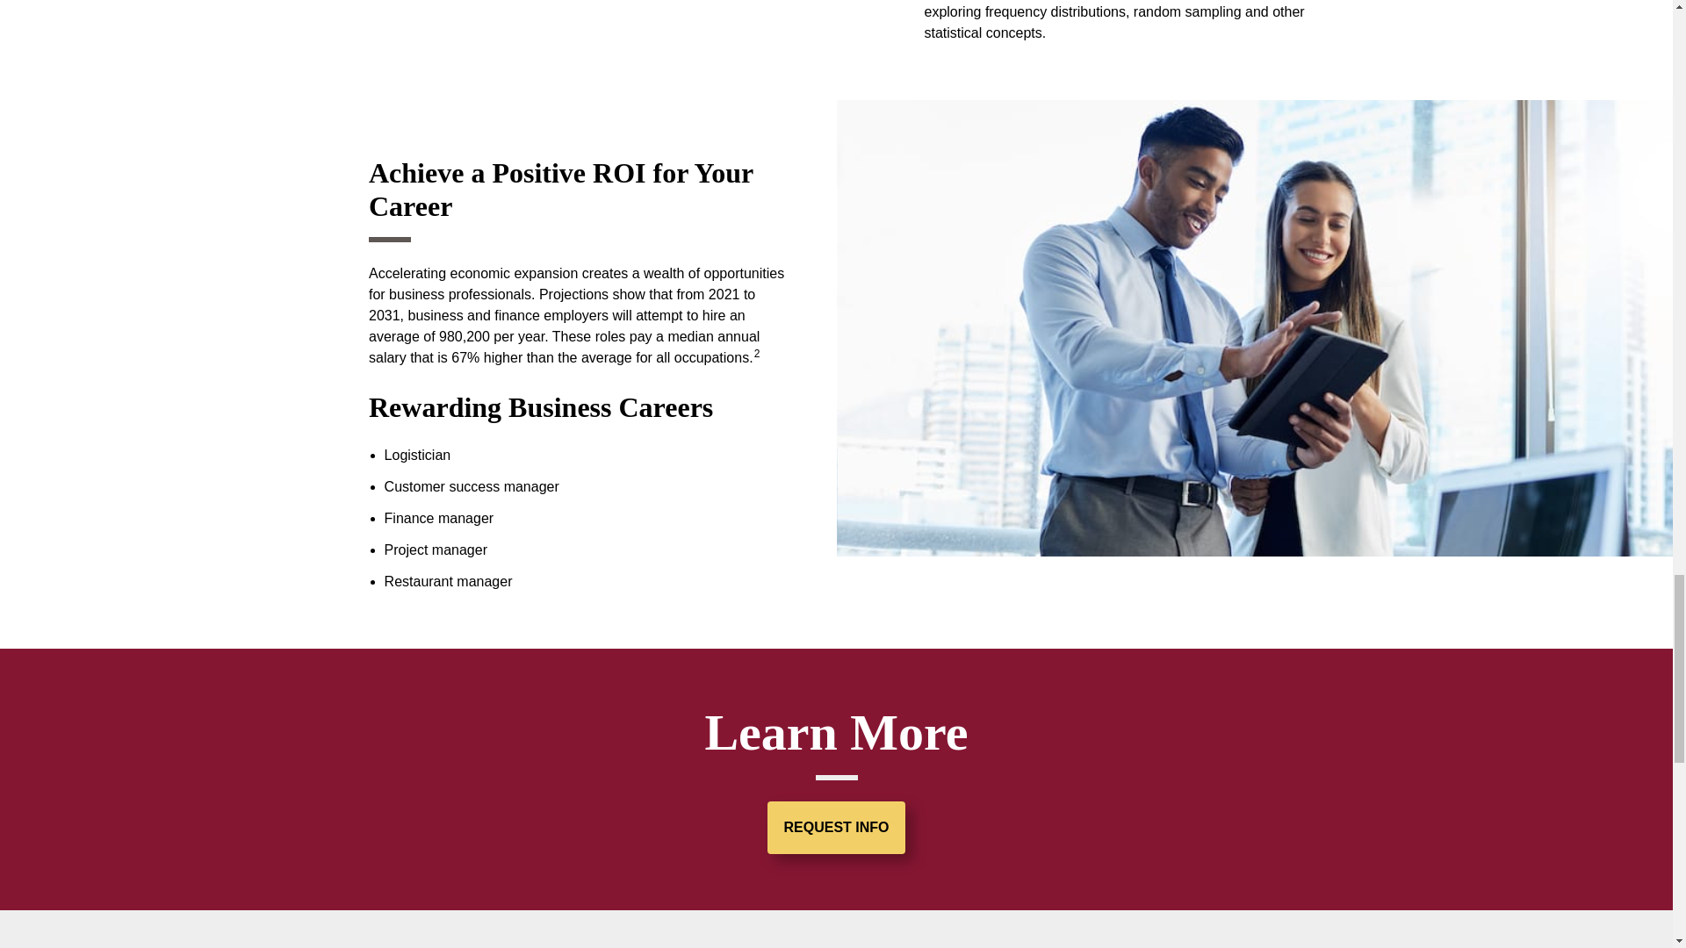 This screenshot has width=1686, height=948. What do you see at coordinates (835, 827) in the screenshot?
I see `REQUEST INFO` at bounding box center [835, 827].